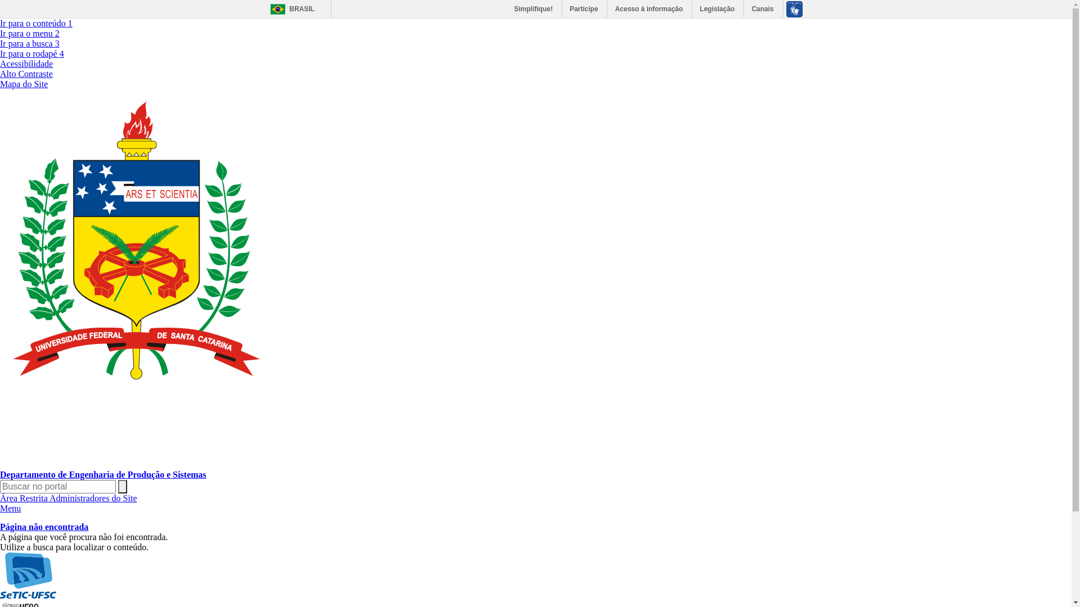  I want to click on Menu, so click(10, 508).